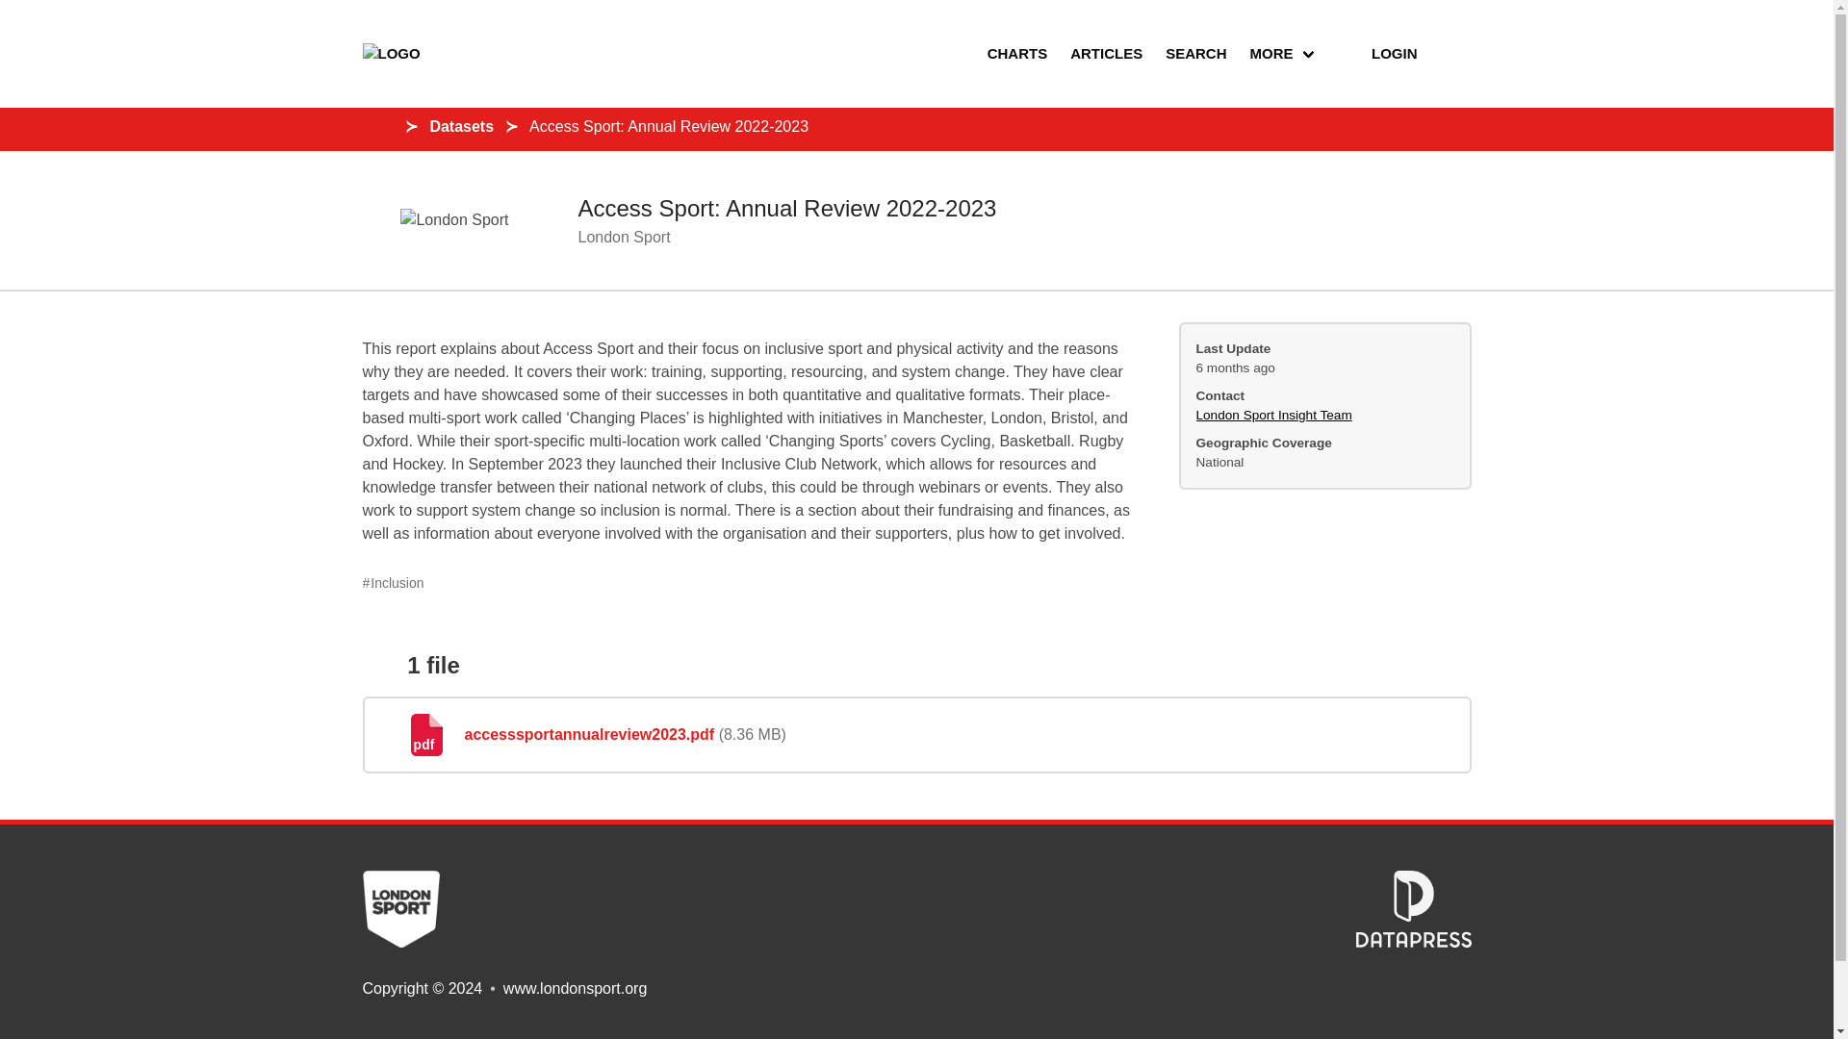 The image size is (1848, 1039). I want to click on DataPress Data Catalogue, so click(1413, 942).